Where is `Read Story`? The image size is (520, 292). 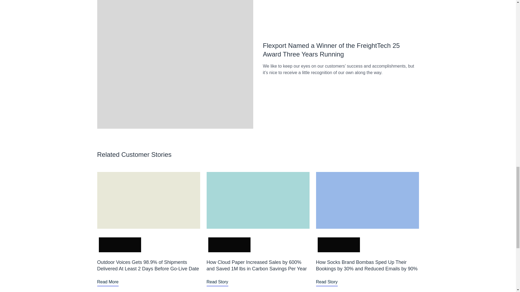 Read Story is located at coordinates (327, 282).